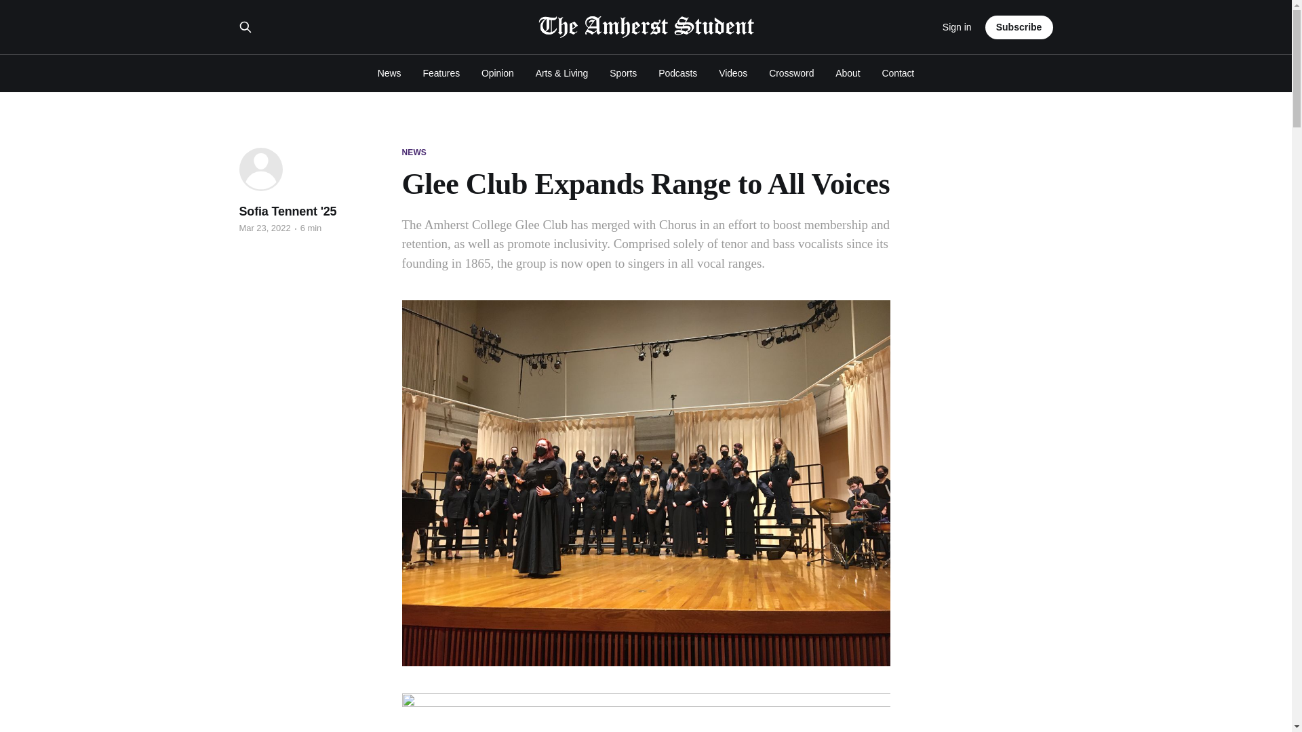 This screenshot has height=732, width=1302. Describe the element at coordinates (899, 73) in the screenshot. I see `Contact` at that location.